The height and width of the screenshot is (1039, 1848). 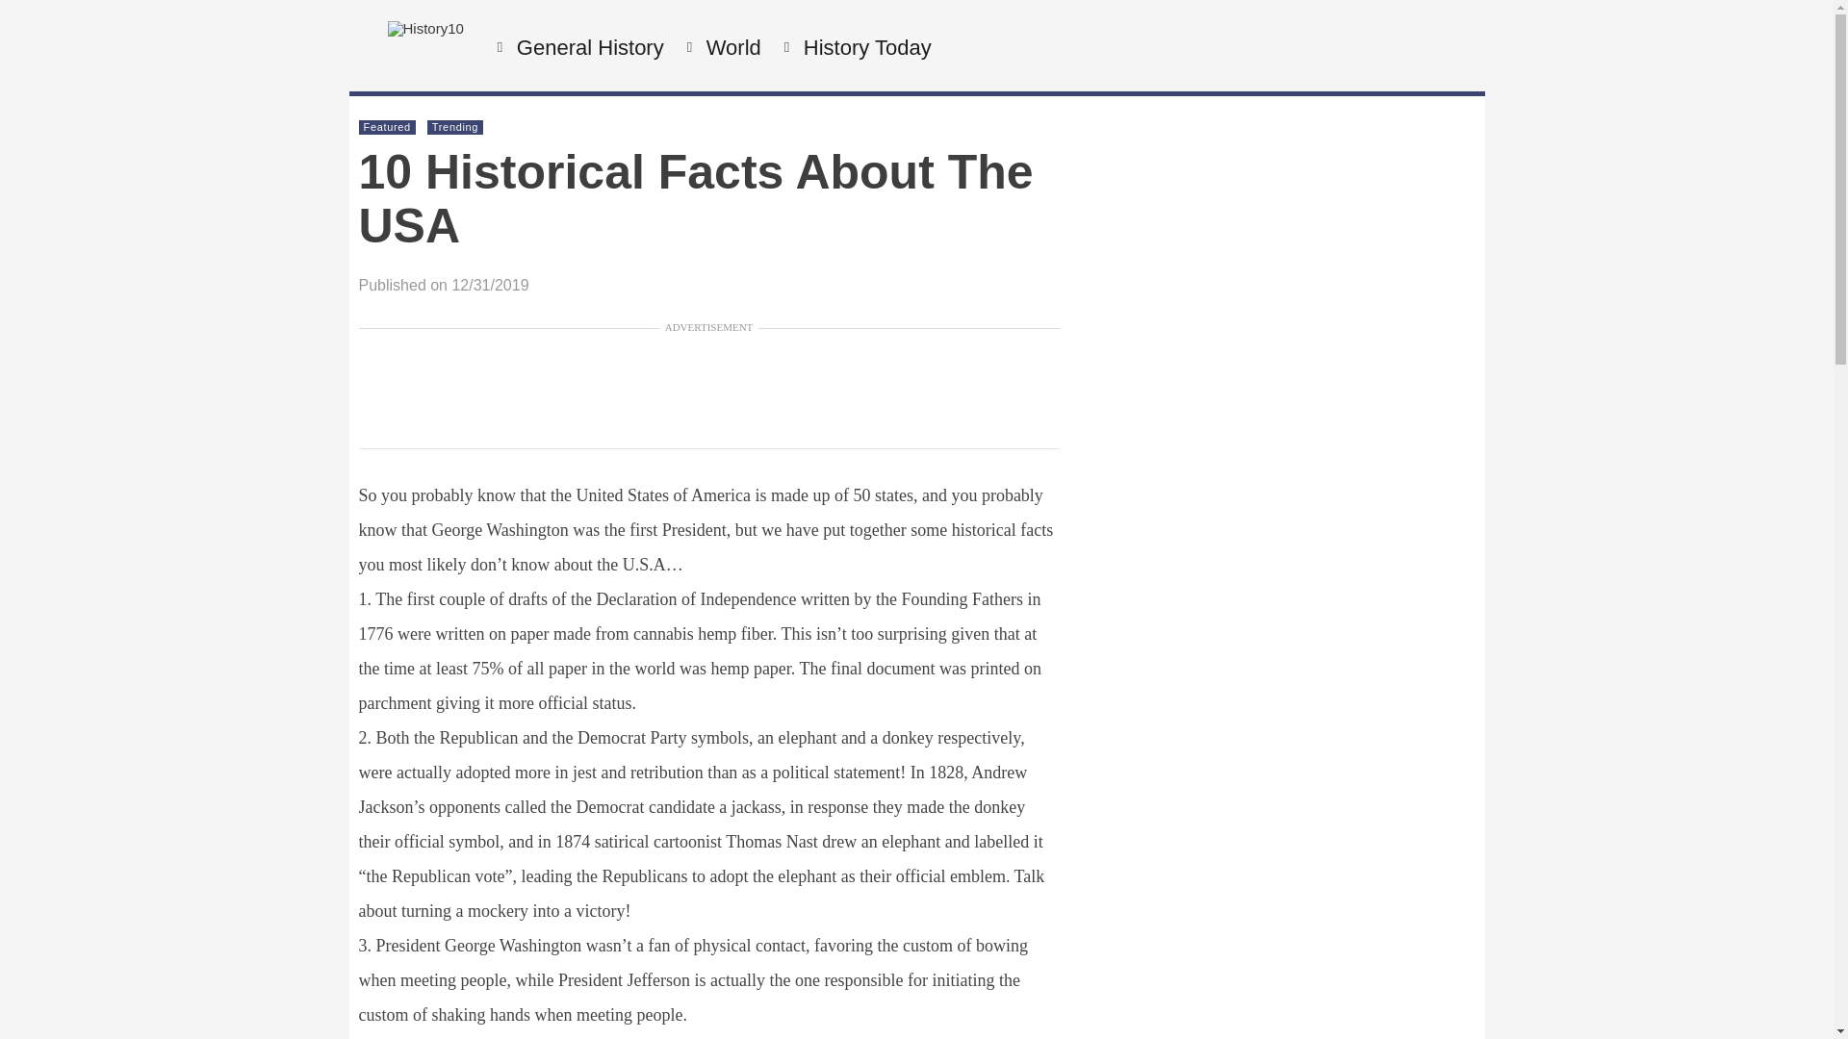 I want to click on Featured, so click(x=387, y=127).